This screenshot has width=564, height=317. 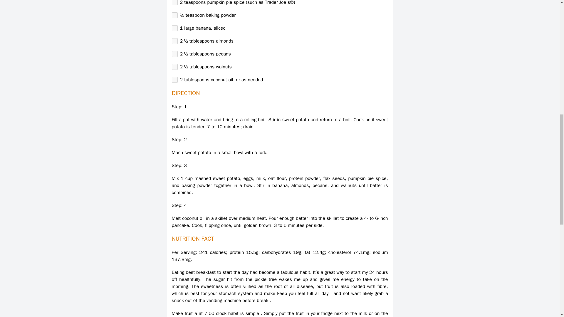 What do you see at coordinates (174, 15) in the screenshot?
I see `on` at bounding box center [174, 15].